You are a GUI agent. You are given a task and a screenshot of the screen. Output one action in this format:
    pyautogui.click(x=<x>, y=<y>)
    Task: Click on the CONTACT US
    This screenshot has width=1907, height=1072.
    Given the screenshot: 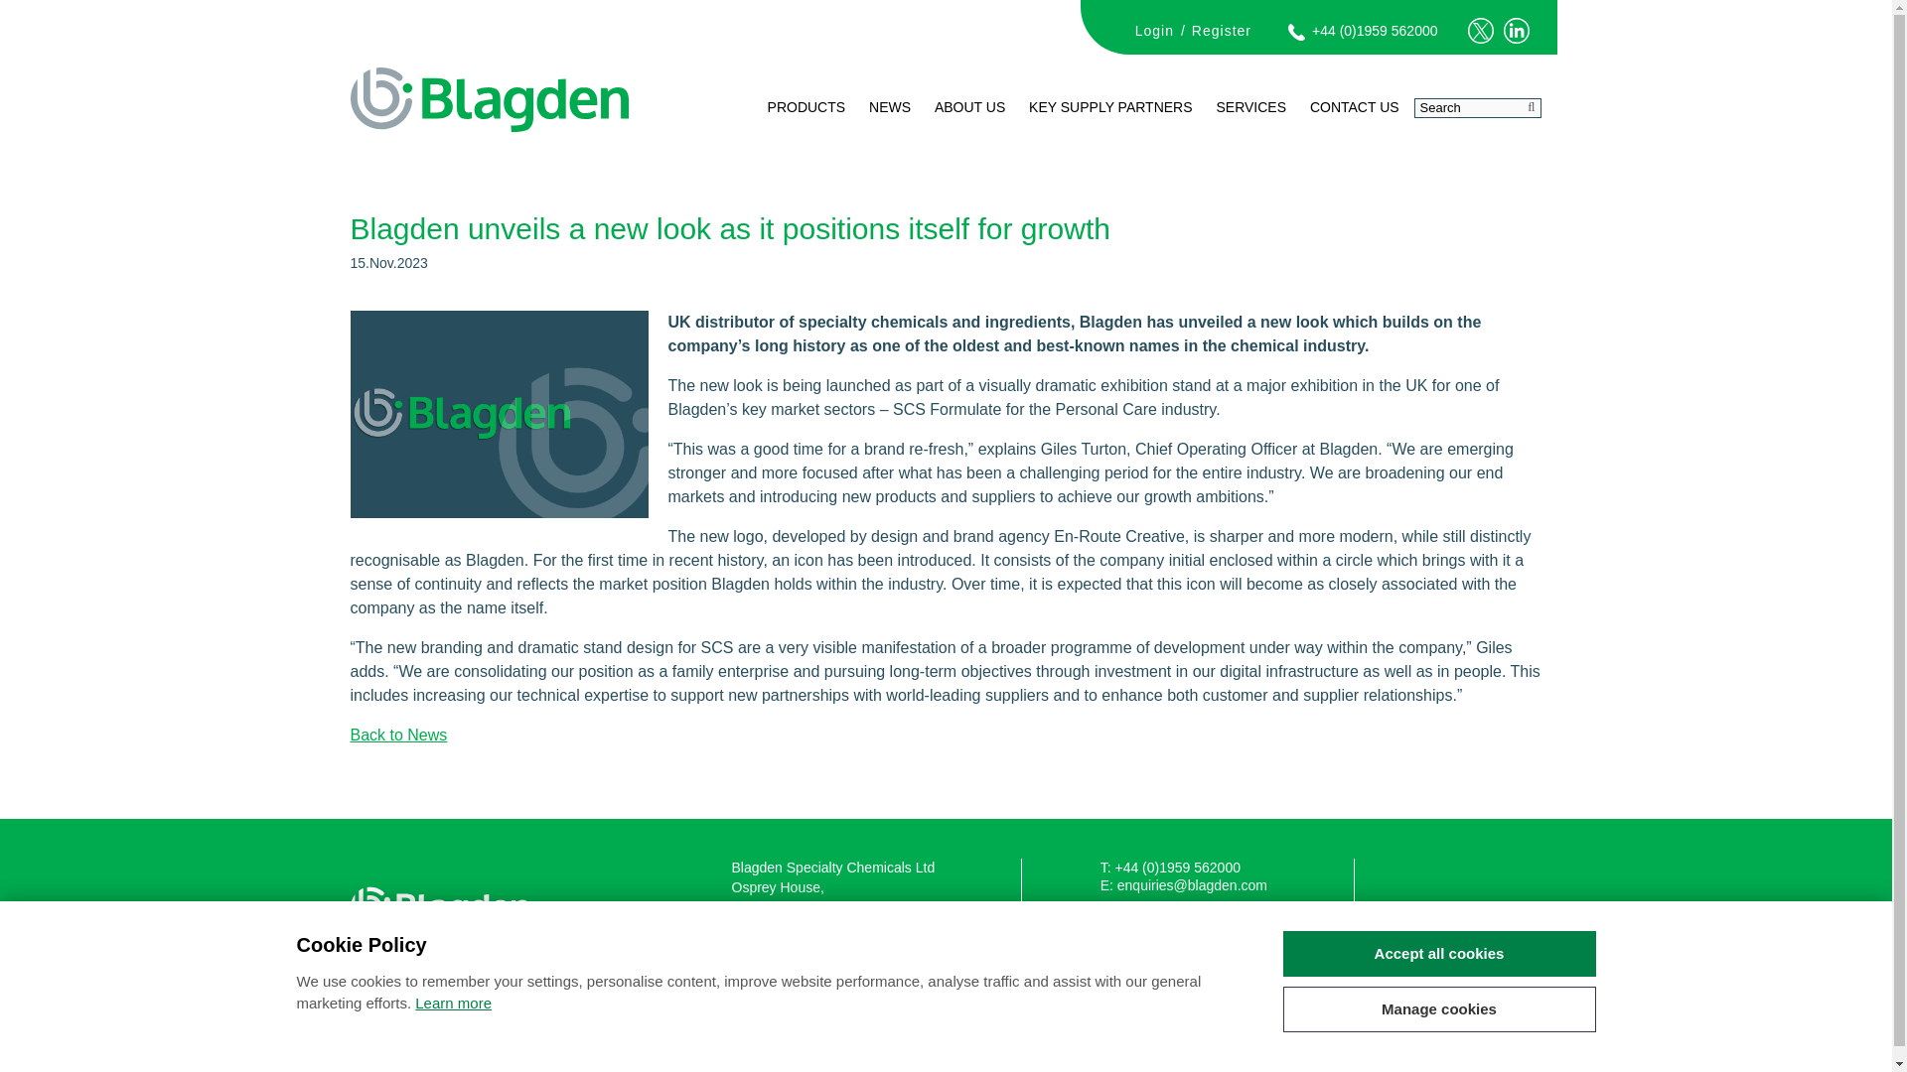 What is the action you would take?
    pyautogui.click(x=1355, y=130)
    